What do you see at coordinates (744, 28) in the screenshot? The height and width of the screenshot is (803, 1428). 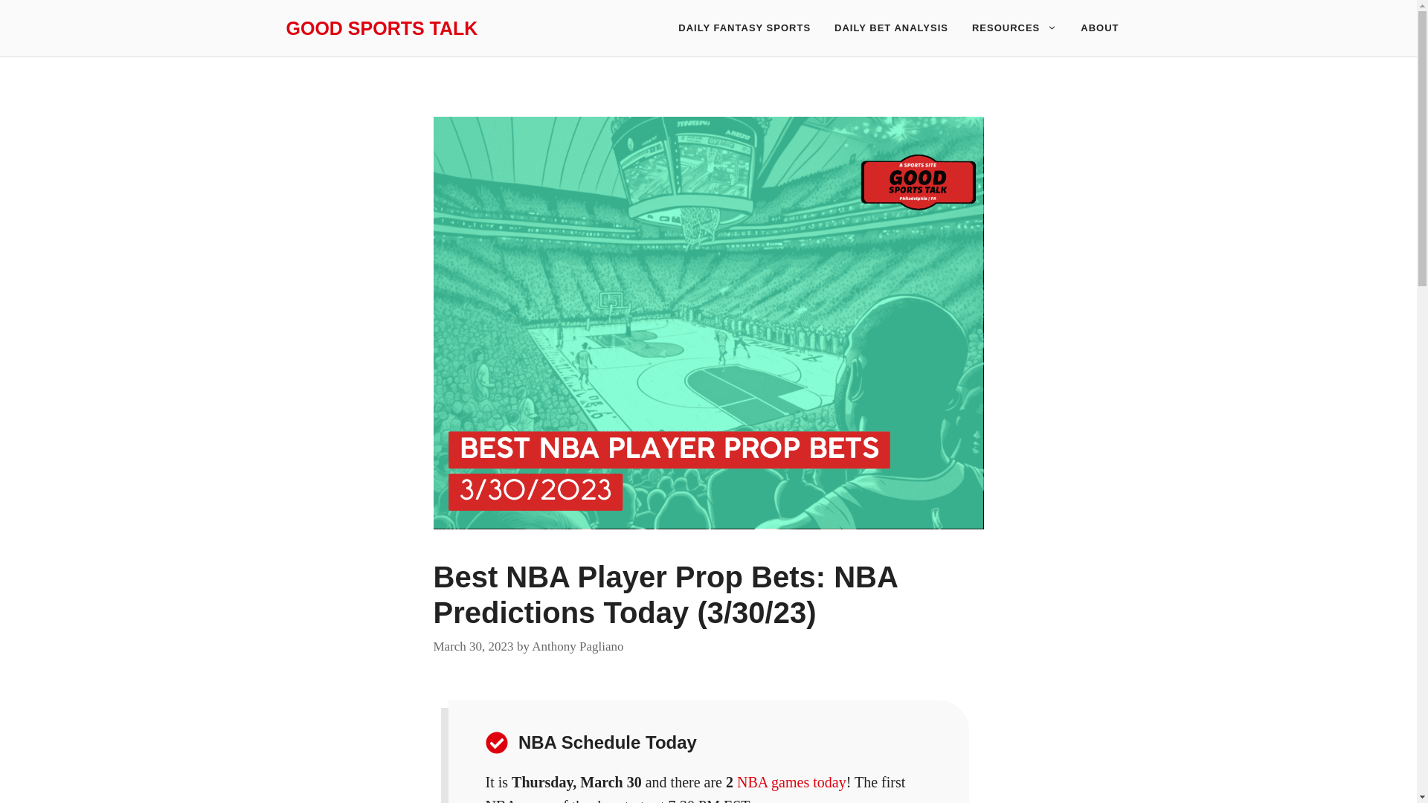 I see `DAILY FANTASY SPORTS` at bounding box center [744, 28].